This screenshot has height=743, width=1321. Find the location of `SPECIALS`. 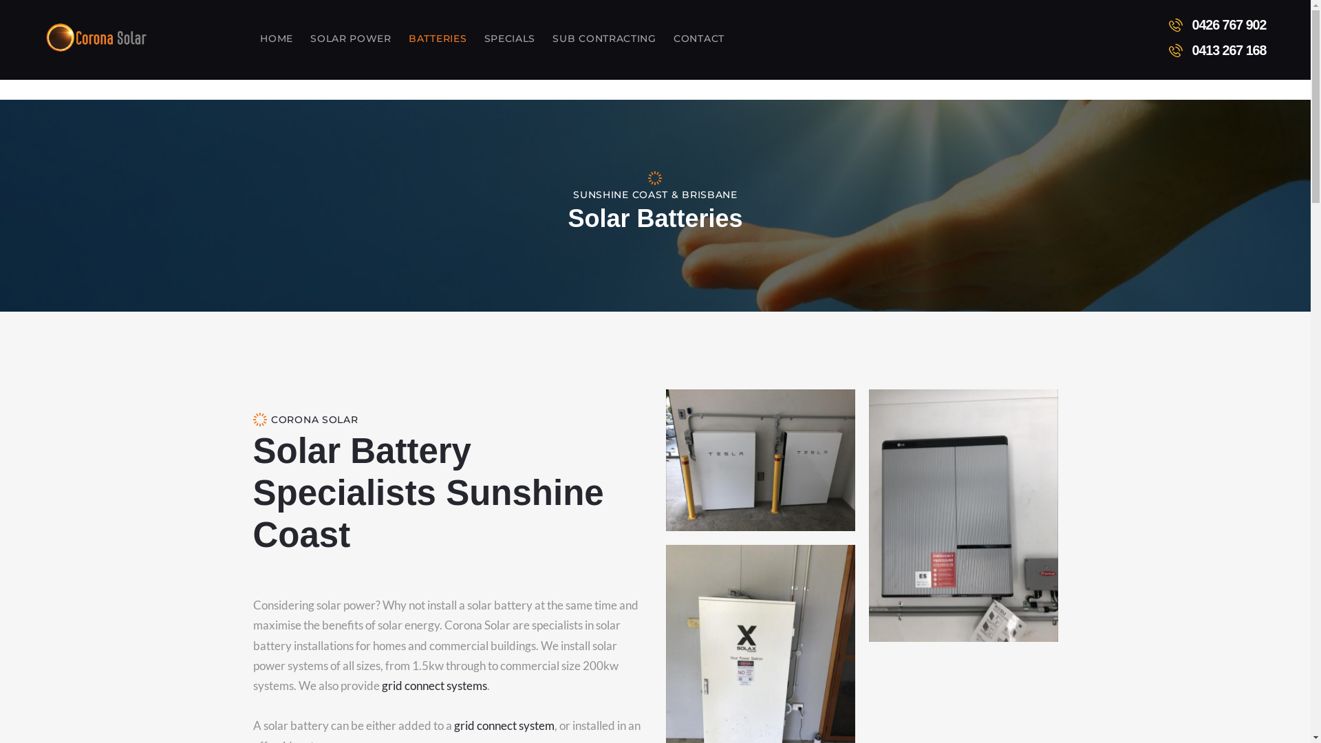

SPECIALS is located at coordinates (510, 37).